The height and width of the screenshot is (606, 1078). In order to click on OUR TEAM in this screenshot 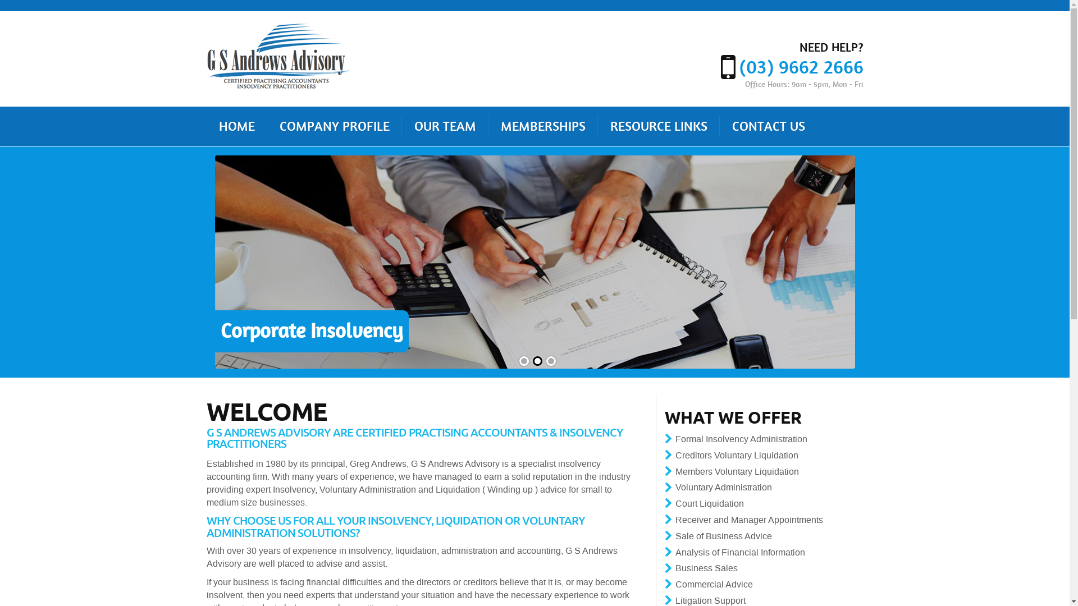, I will do `click(445, 126)`.